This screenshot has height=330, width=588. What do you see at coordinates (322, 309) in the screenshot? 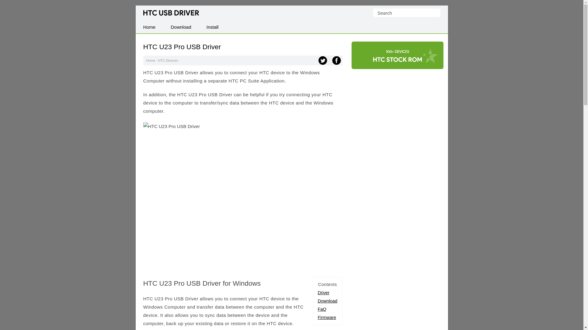
I see `FaQ` at bounding box center [322, 309].